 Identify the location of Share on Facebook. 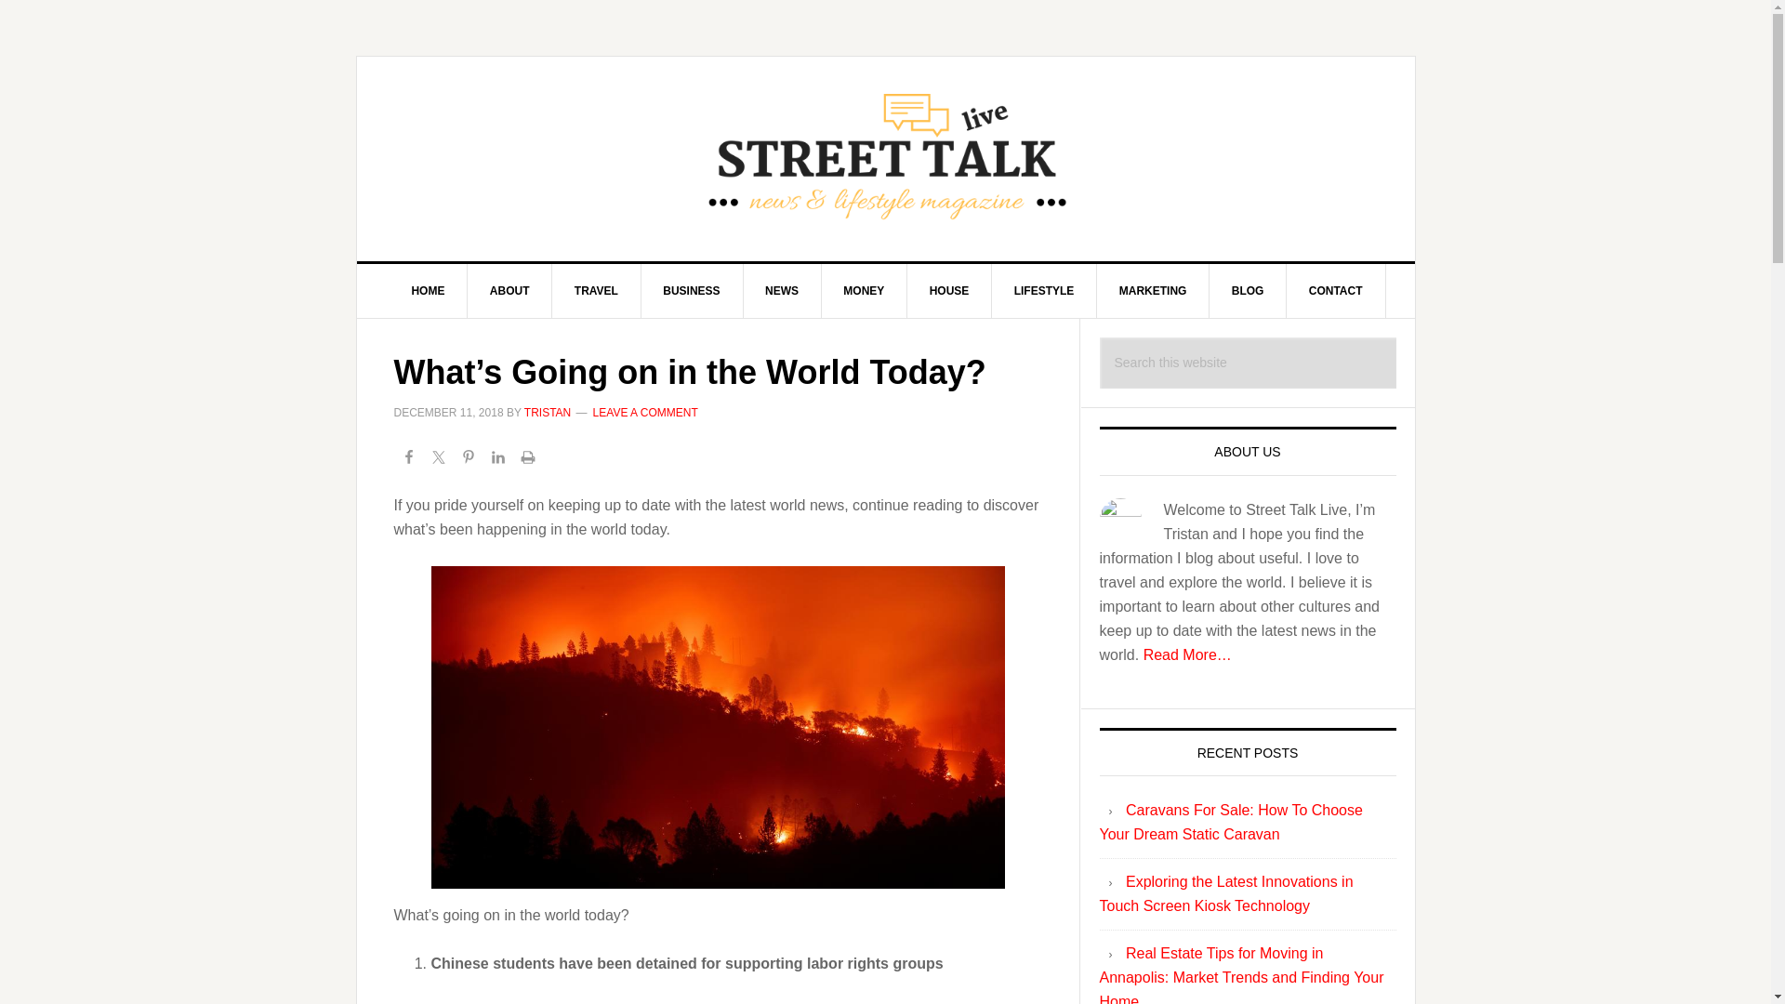
(409, 459).